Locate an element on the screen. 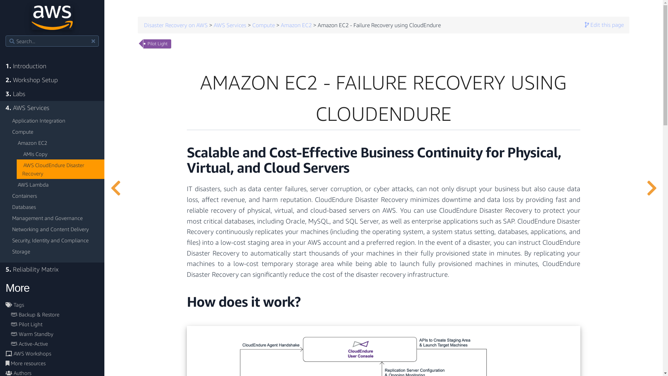  Application Integration is located at coordinates (55, 120).